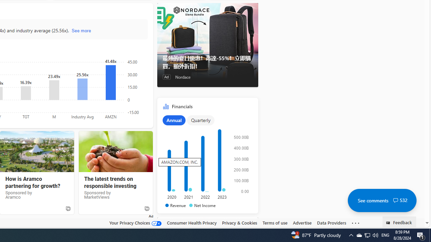 Image resolution: width=431 pixels, height=242 pixels. I want to click on Class: chartOuter-DS-EntryPoint1-1, so click(206, 161).